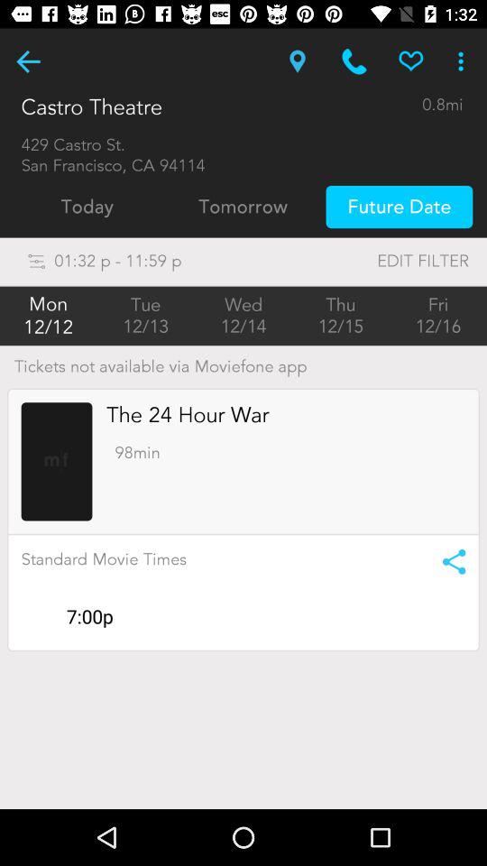 The image size is (487, 866). I want to click on launch edit filter, so click(386, 262).